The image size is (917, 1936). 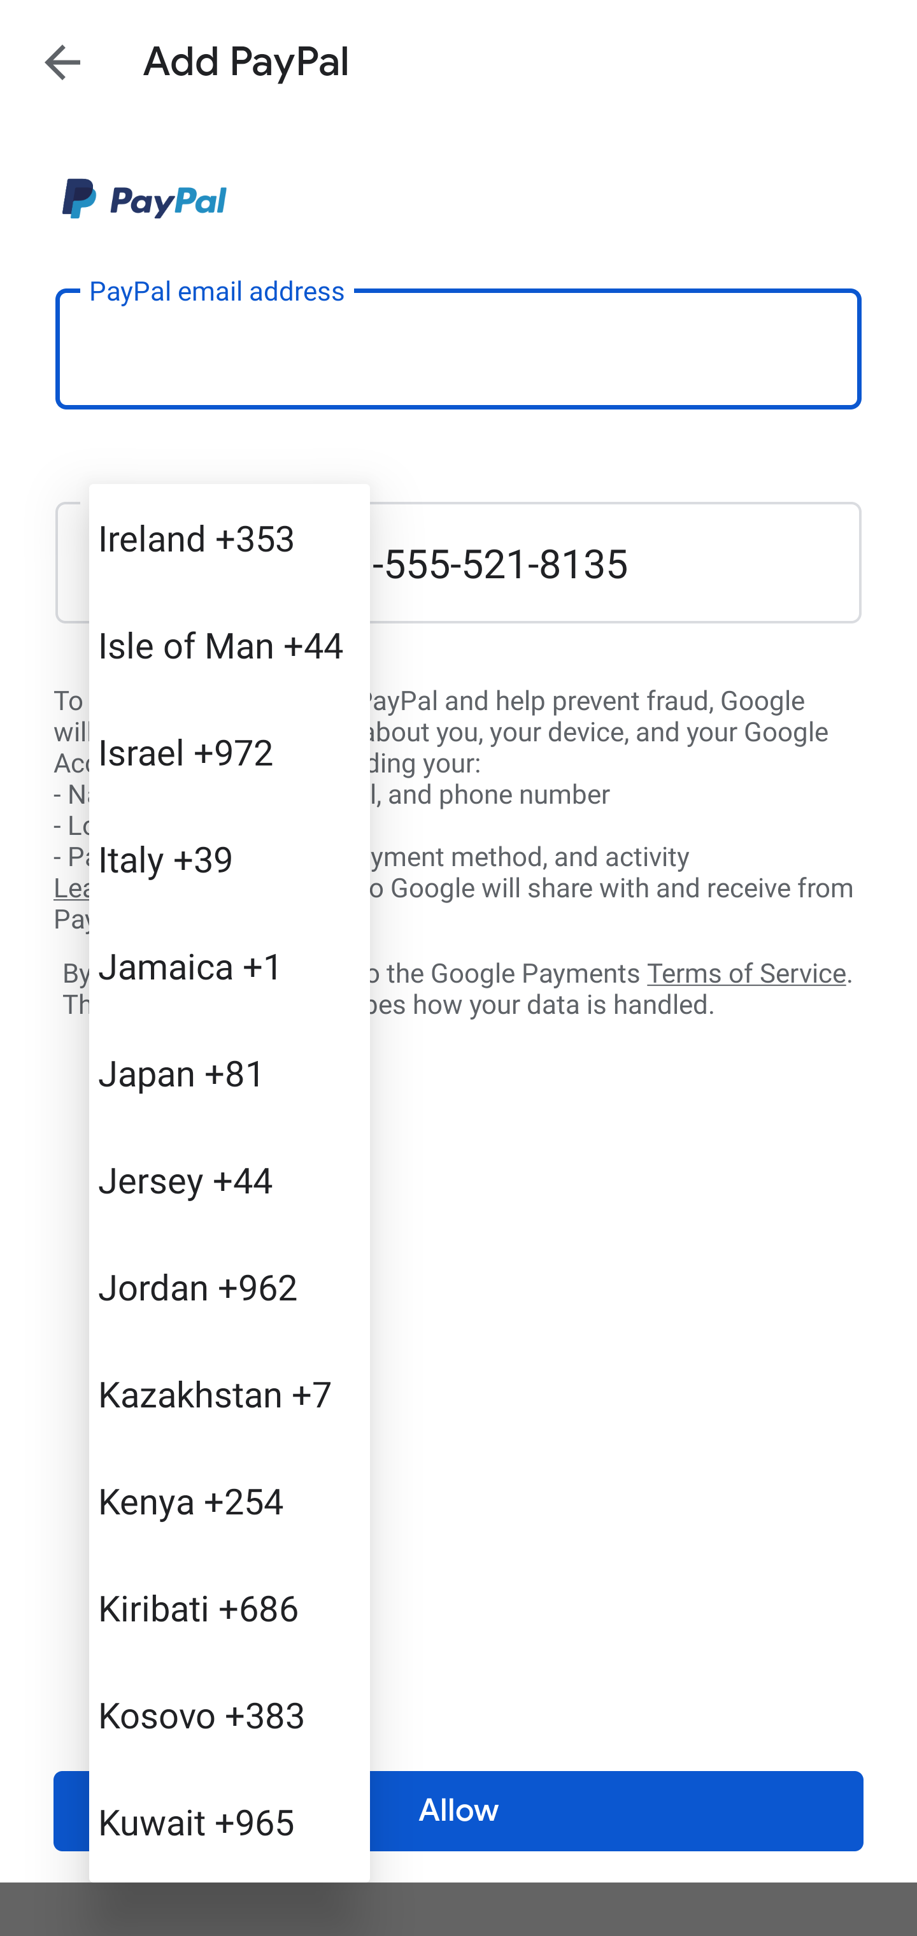 What do you see at coordinates (229, 1607) in the screenshot?
I see `Kiribati +686` at bounding box center [229, 1607].